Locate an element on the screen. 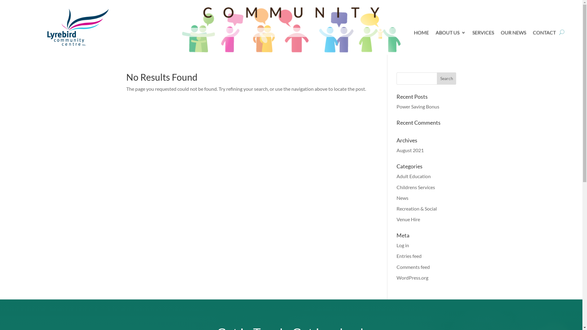 The height and width of the screenshot is (330, 587). Childrens Services is located at coordinates (416, 187).